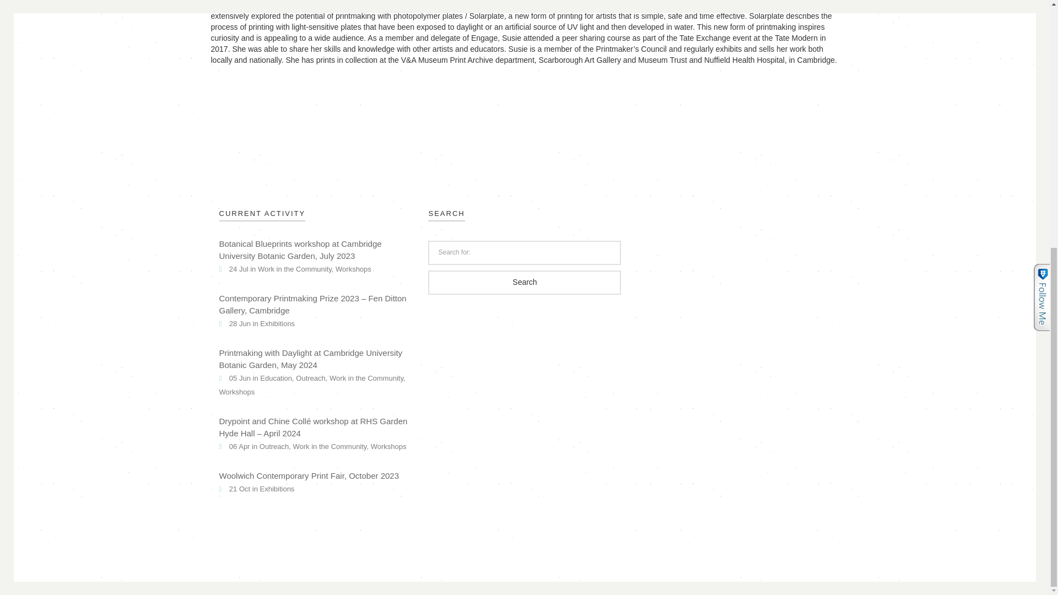  What do you see at coordinates (366, 379) in the screenshot?
I see `Work in the Community` at bounding box center [366, 379].